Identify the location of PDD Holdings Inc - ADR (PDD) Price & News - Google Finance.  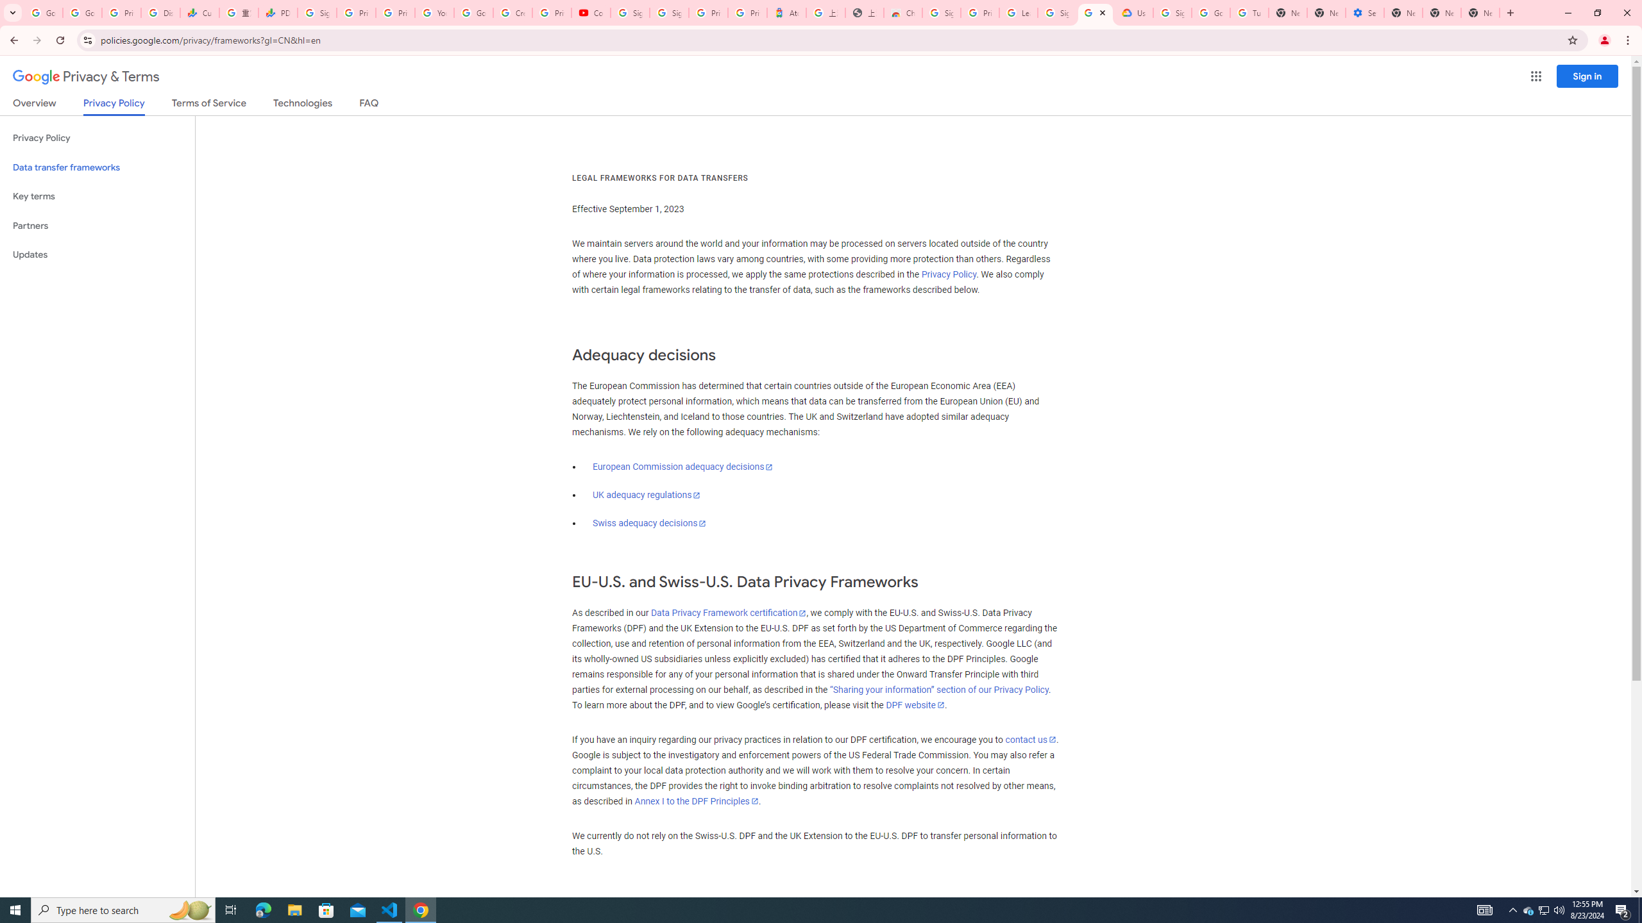
(278, 13).